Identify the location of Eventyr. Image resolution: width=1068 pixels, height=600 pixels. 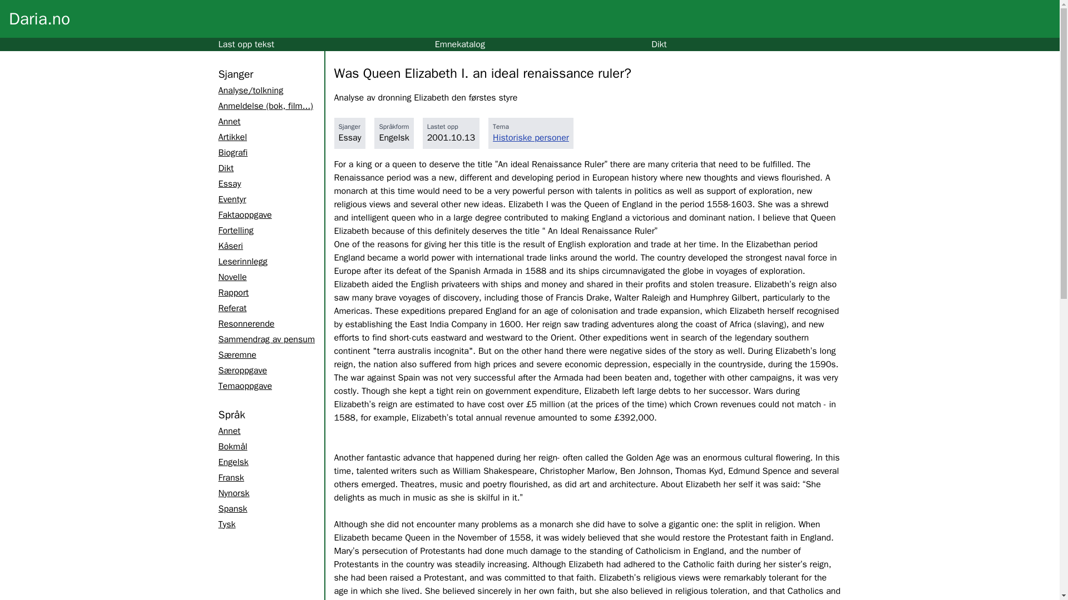
(231, 199).